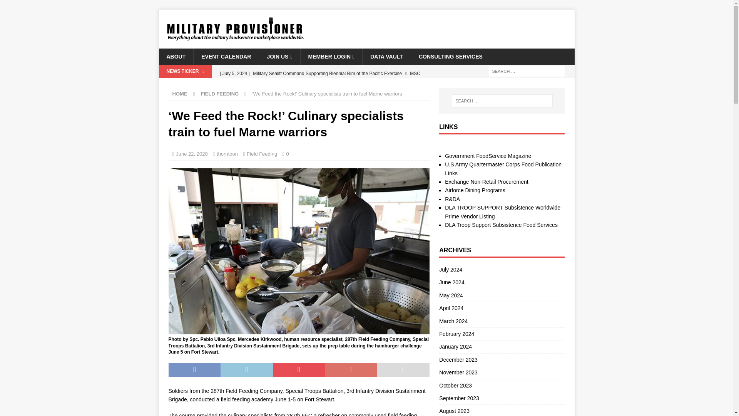 This screenshot has width=739, height=416. Describe the element at coordinates (227, 154) in the screenshot. I see `thorntoon` at that location.